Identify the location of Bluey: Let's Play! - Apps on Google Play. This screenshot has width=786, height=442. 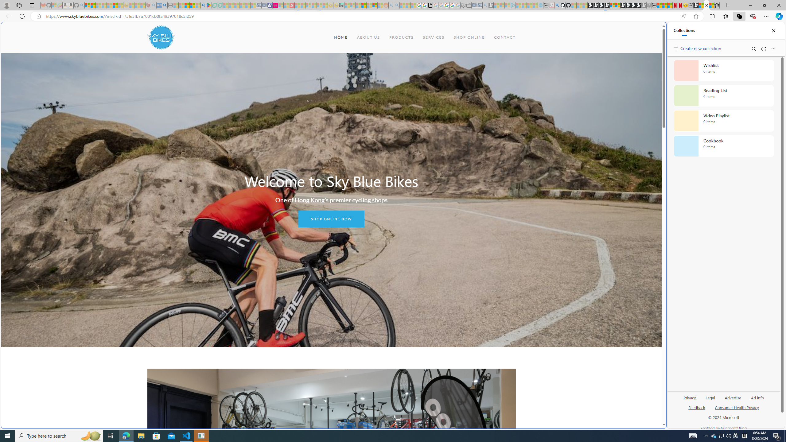
(209, 5).